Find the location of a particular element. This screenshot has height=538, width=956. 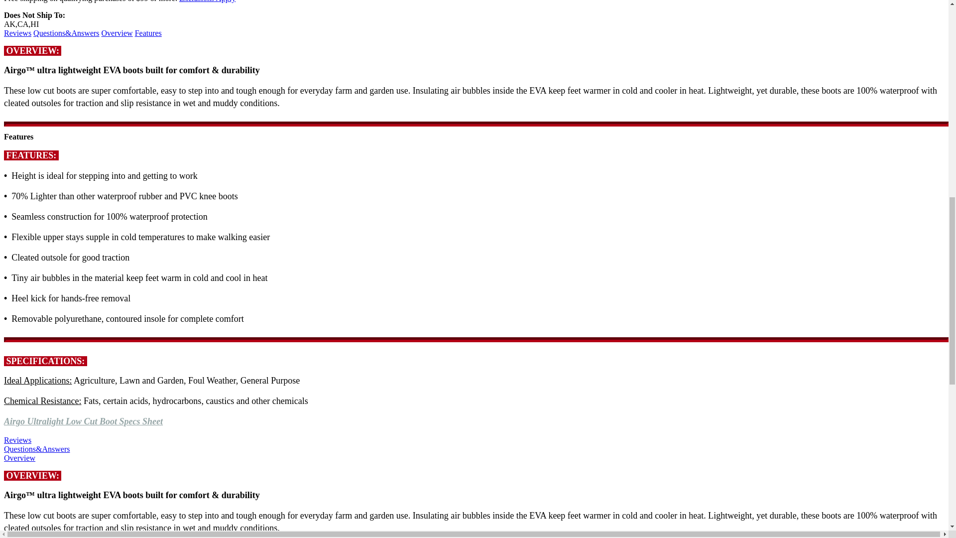

Overview is located at coordinates (117, 33).